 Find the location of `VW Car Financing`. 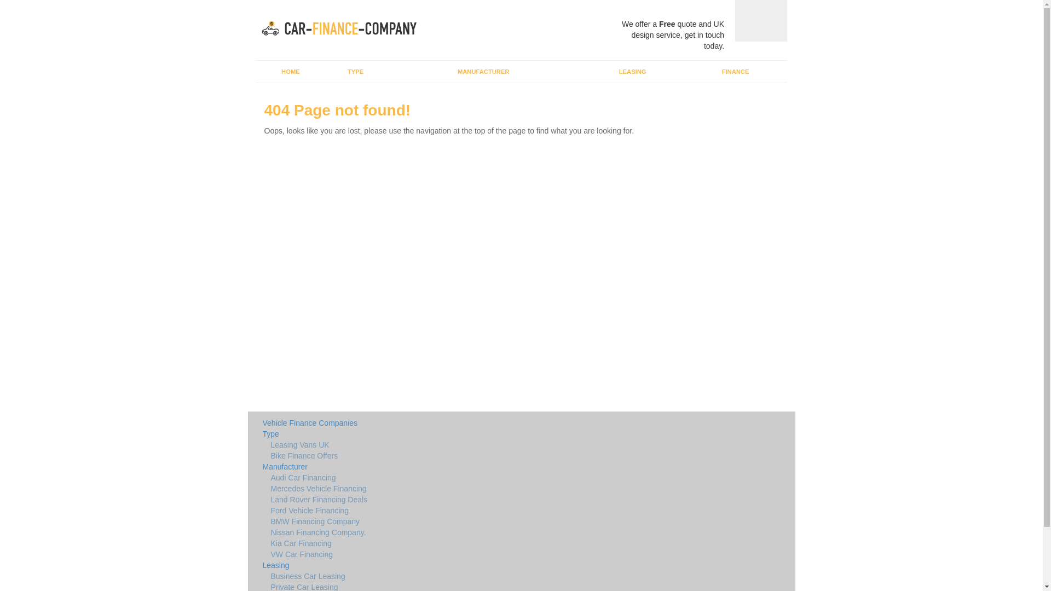

VW Car Financing is located at coordinates (432, 555).